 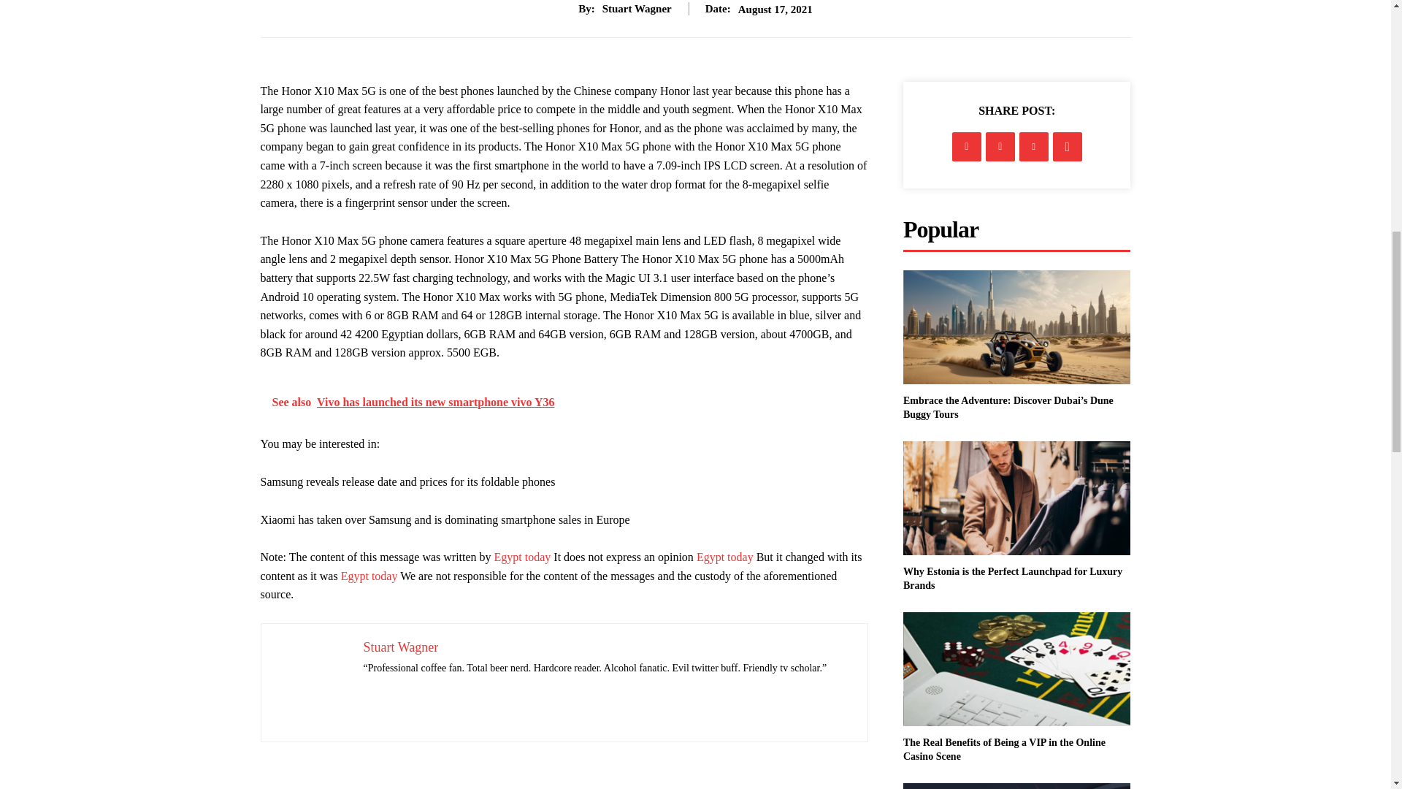 I want to click on WhatsApp, so click(x=1068, y=147).